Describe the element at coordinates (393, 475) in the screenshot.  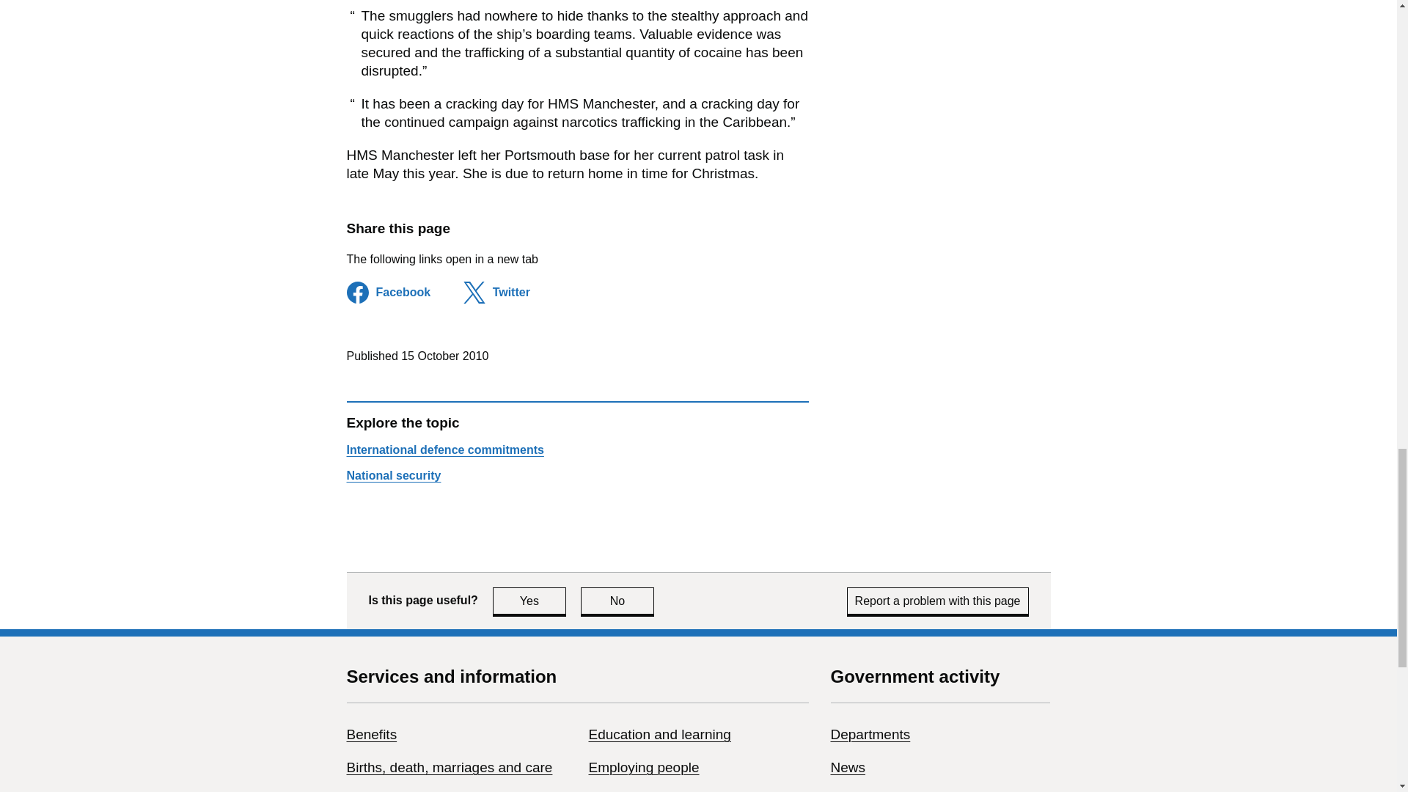
I see `Births, death, marriages and care` at that location.